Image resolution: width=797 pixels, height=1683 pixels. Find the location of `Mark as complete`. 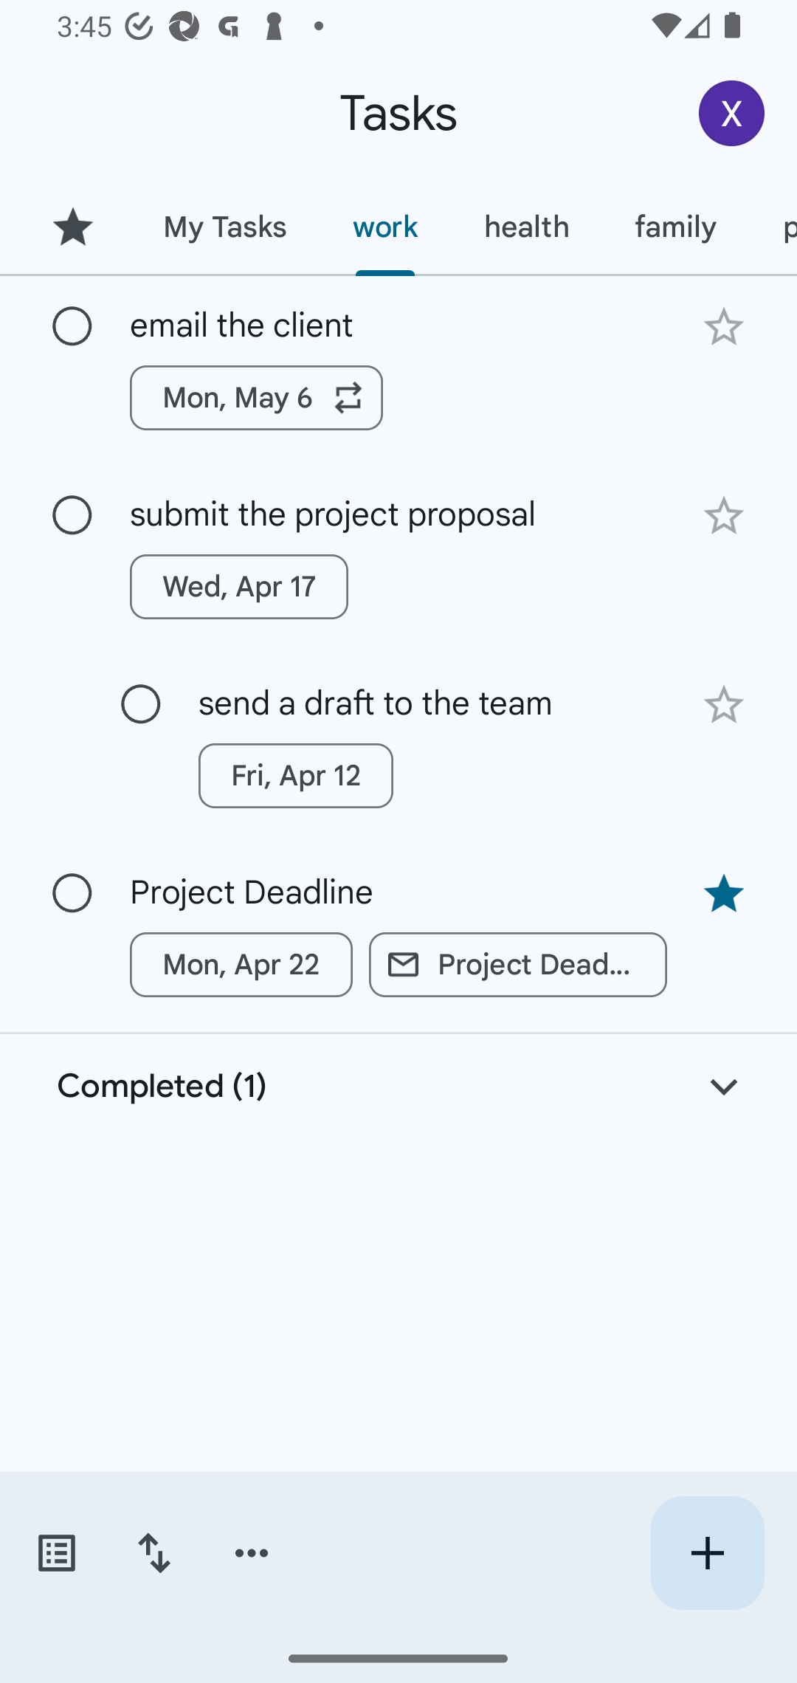

Mark as complete is located at coordinates (72, 515).